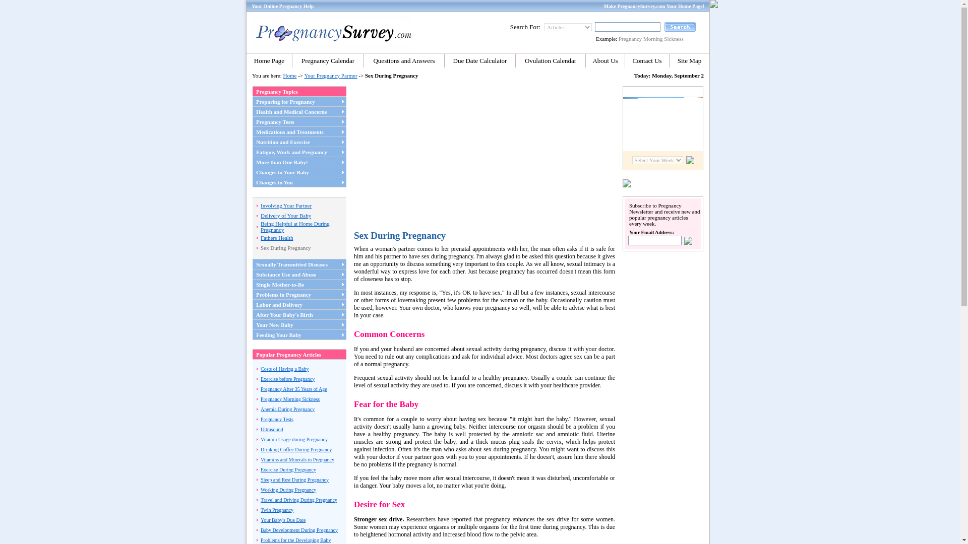 This screenshot has width=968, height=544. I want to click on Delivery of Your Baby, so click(285, 216).